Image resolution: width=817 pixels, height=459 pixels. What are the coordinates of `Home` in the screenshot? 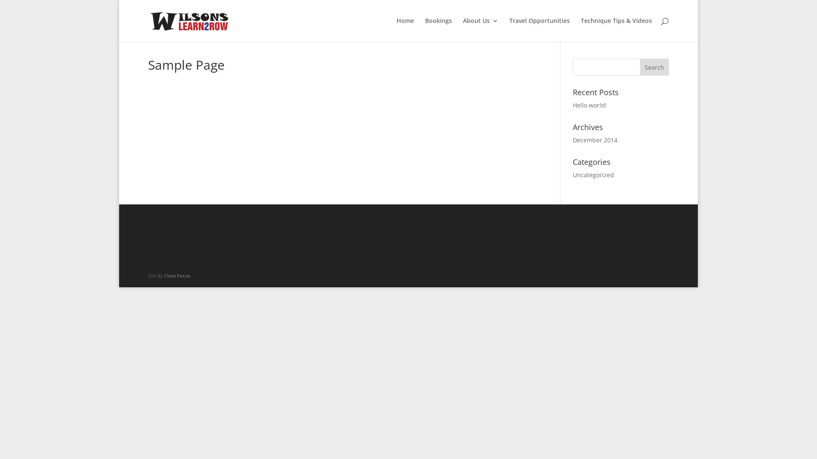 It's located at (405, 30).